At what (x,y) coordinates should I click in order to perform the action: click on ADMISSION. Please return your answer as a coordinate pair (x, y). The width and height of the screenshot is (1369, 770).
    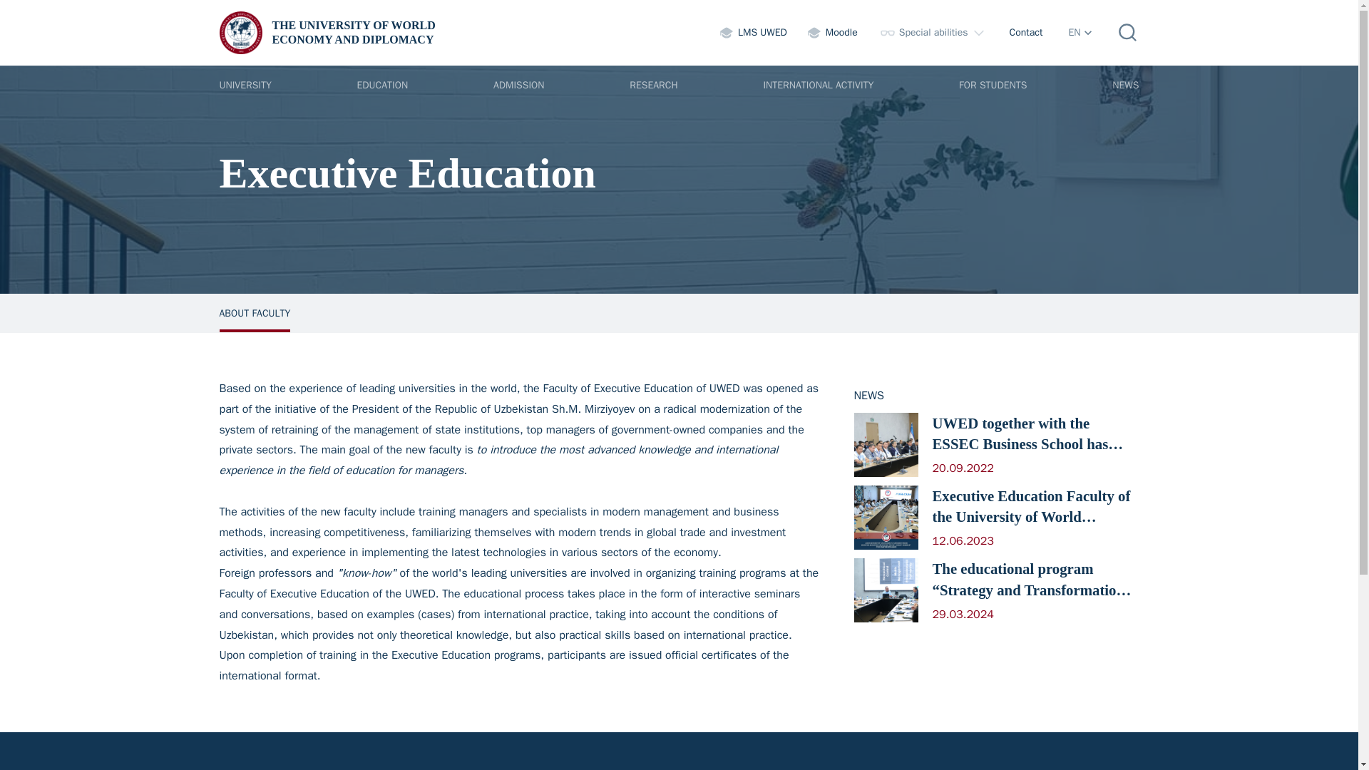
    Looking at the image, I should click on (332, 33).